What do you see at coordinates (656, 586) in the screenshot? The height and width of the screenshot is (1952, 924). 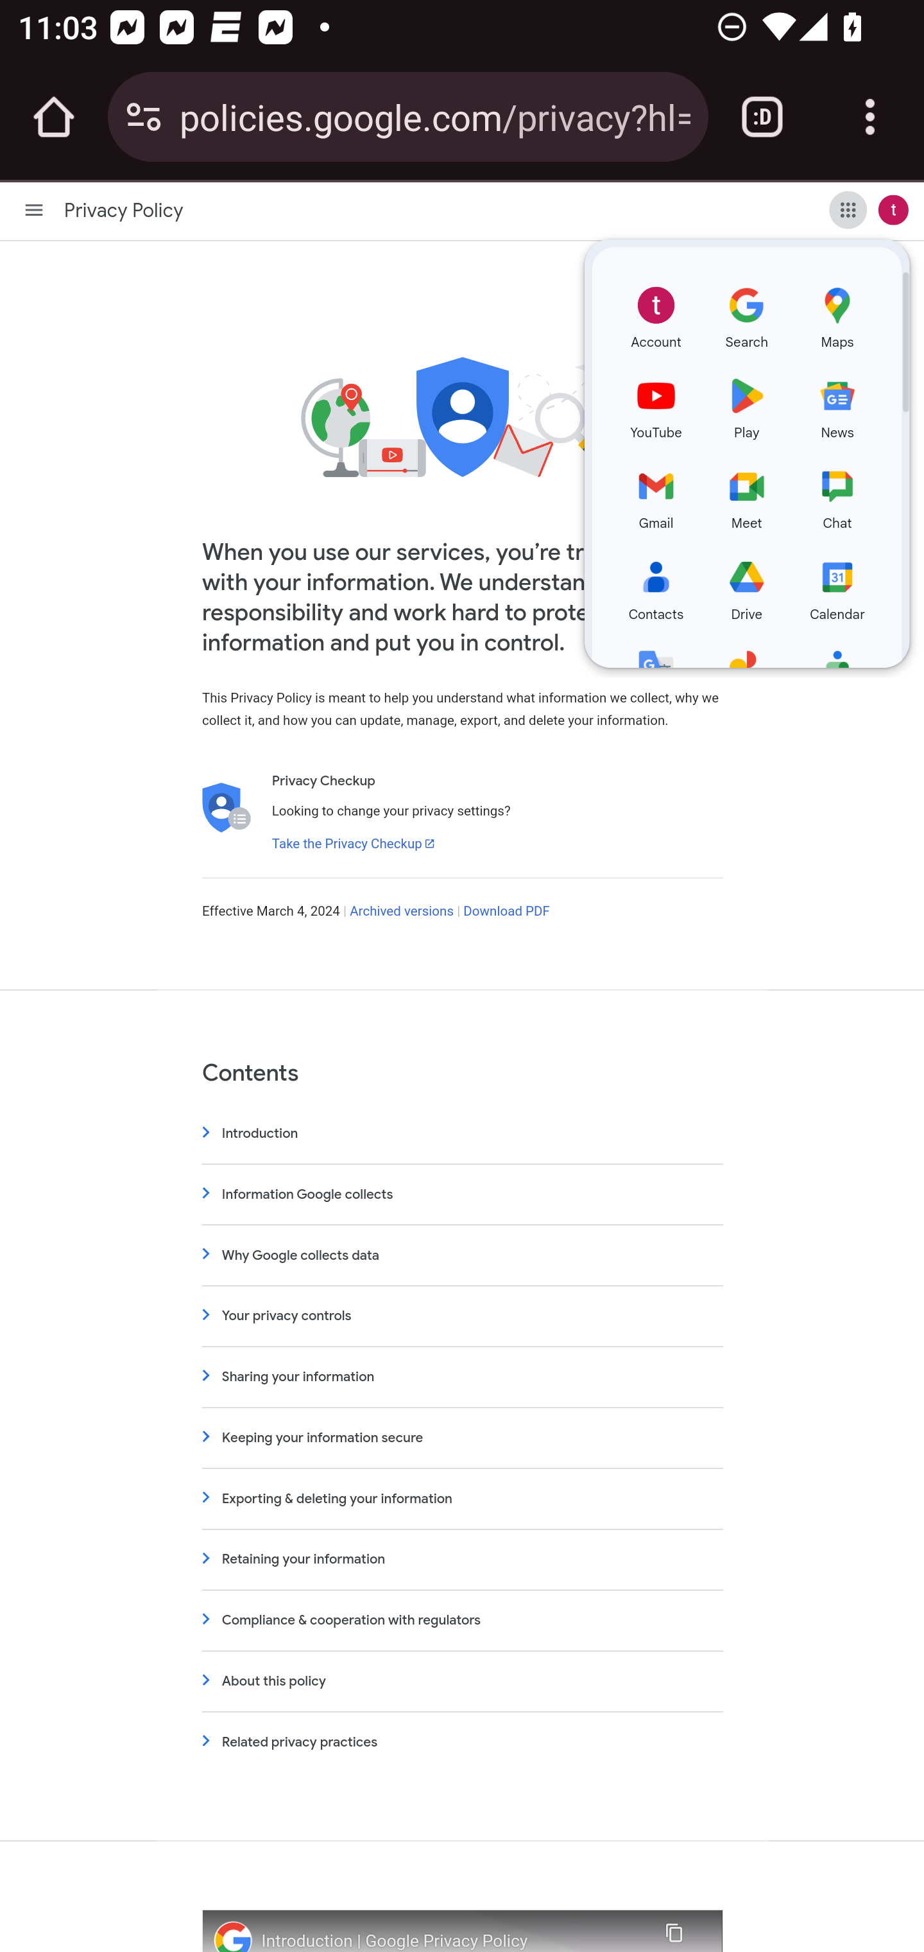 I see `Contacts` at bounding box center [656, 586].